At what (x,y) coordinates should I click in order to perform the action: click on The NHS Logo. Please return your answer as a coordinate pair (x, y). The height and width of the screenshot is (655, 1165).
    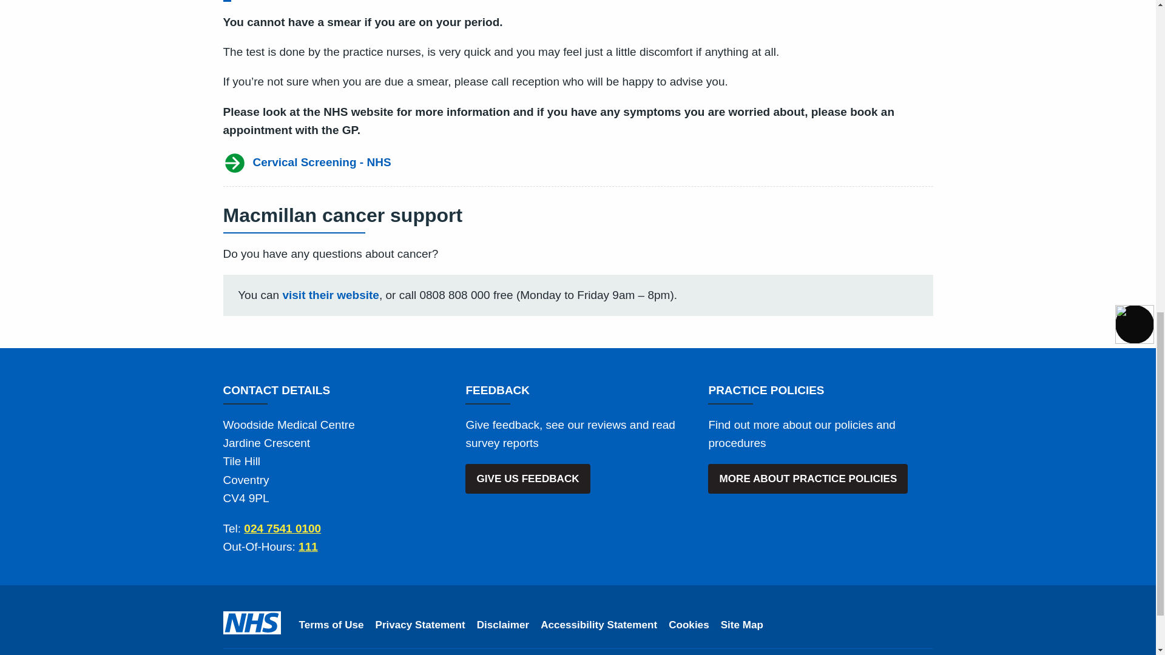
    Looking at the image, I should click on (252, 622).